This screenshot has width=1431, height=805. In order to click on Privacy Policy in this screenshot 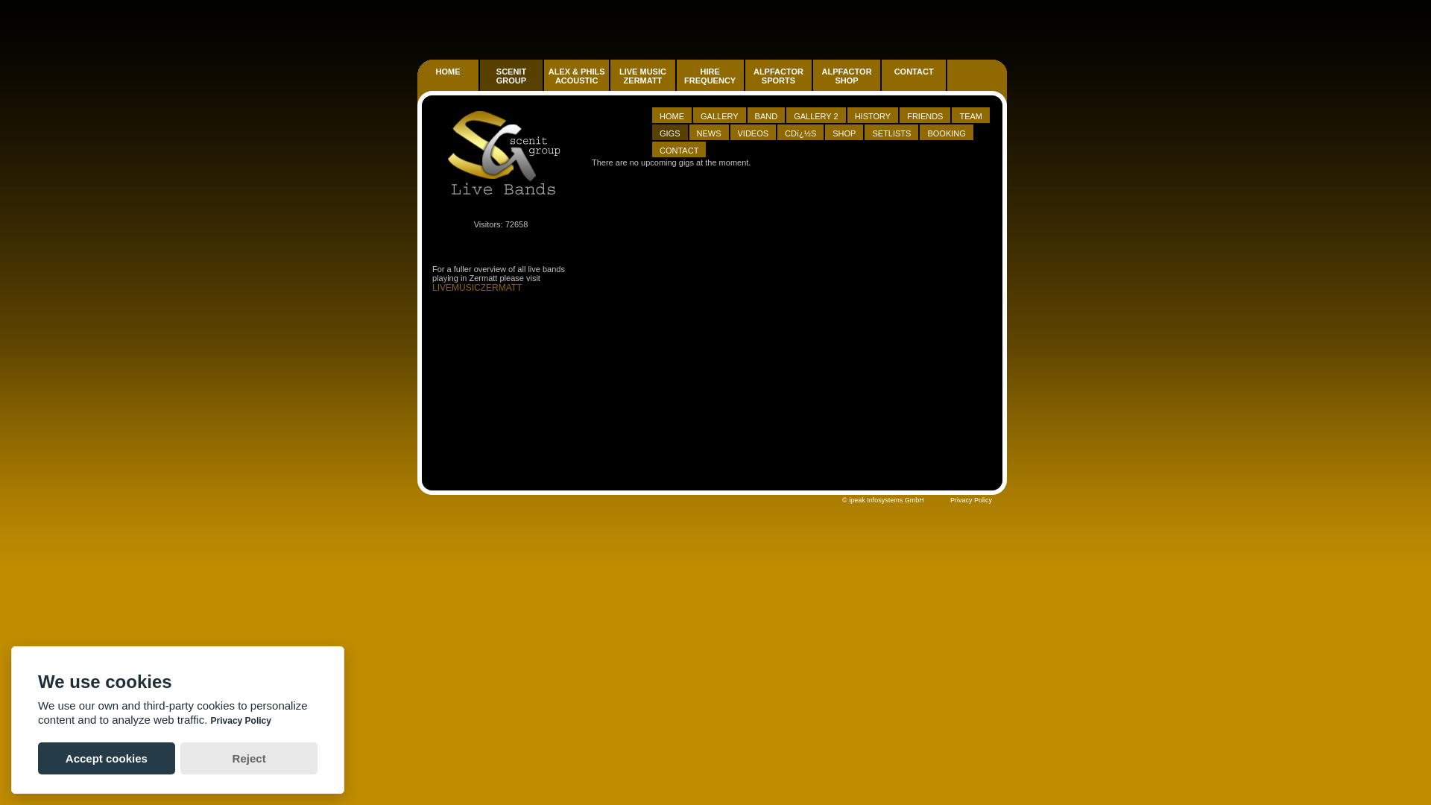, I will do `click(241, 721)`.